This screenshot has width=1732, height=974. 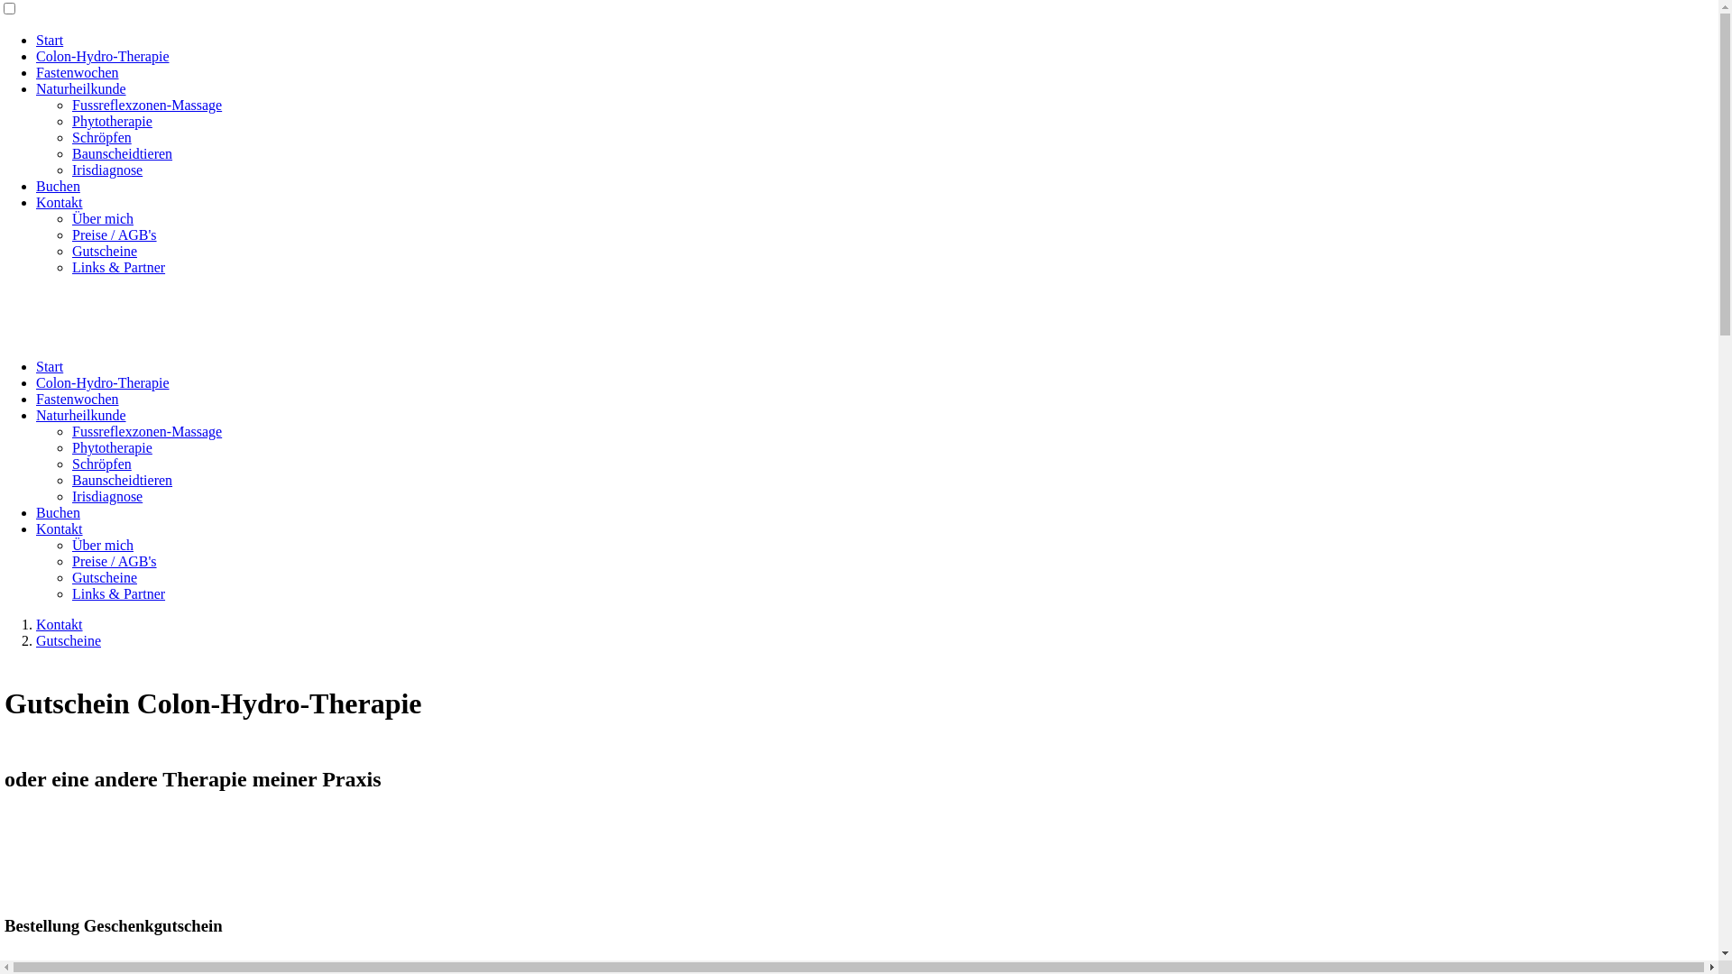 I want to click on Kontakt, so click(x=60, y=528).